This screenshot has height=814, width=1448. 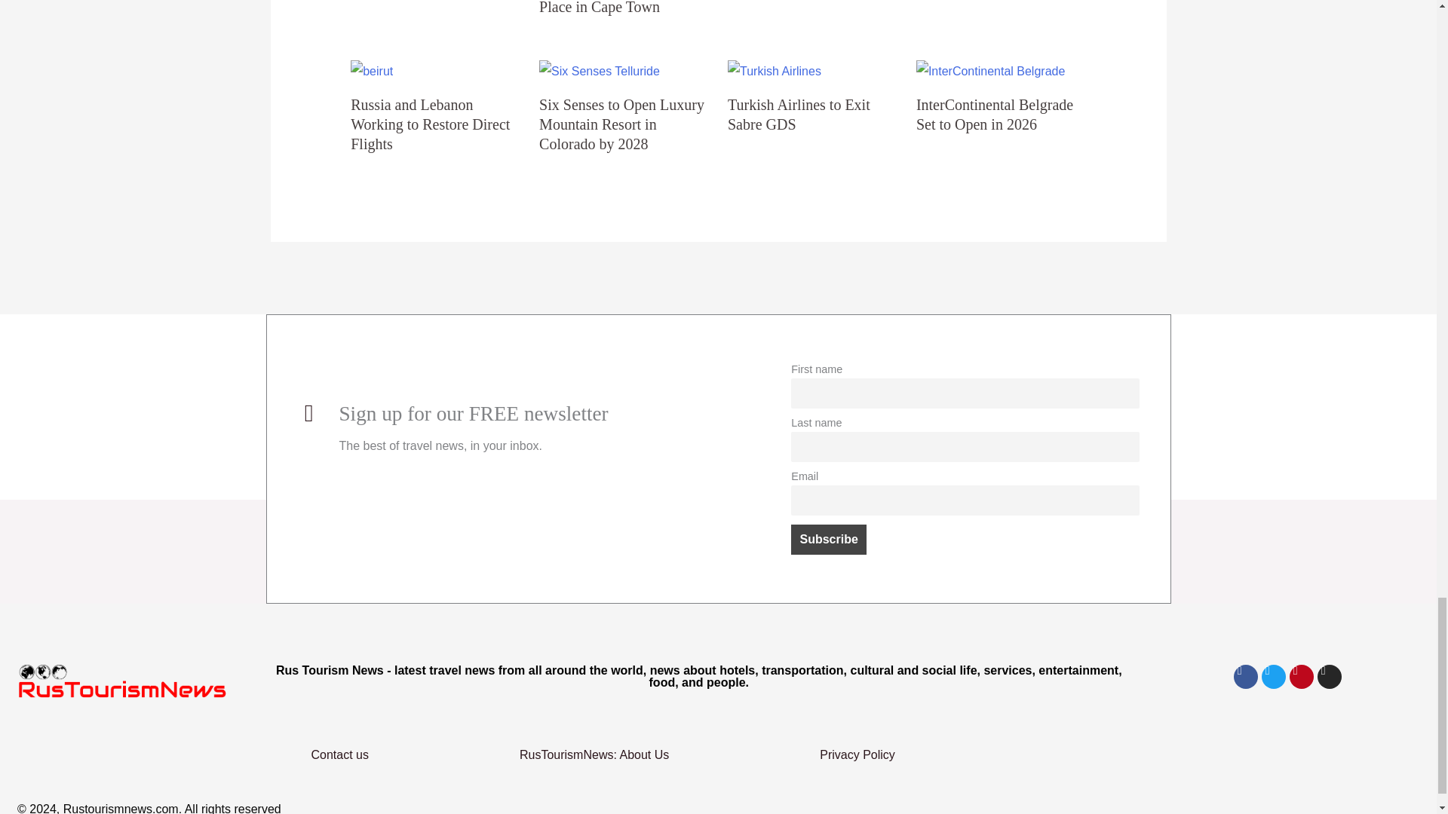 What do you see at coordinates (371, 71) in the screenshot?
I see `Russia and Lebanon Working to Restore Direct Flights 9` at bounding box center [371, 71].